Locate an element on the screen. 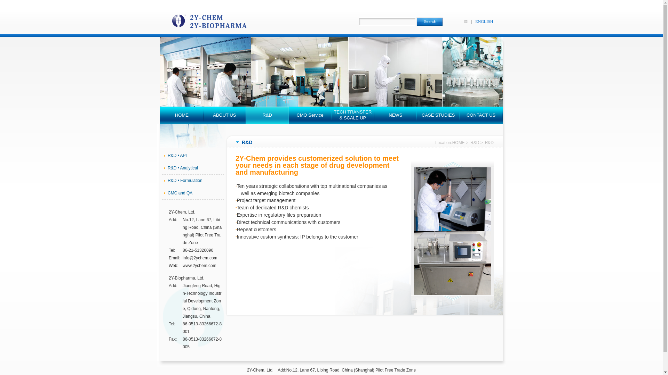 The width and height of the screenshot is (668, 375). TECH TRANSFER & SCALE UP is located at coordinates (353, 115).